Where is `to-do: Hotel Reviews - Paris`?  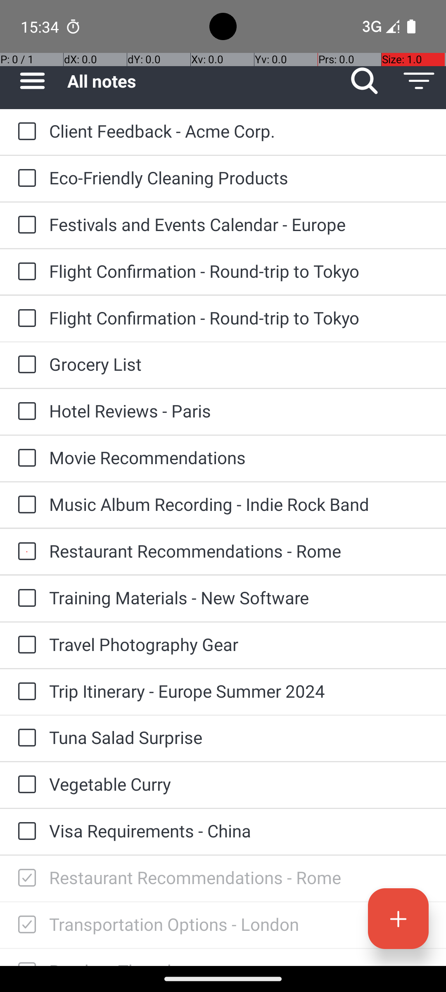 to-do: Hotel Reviews - Paris is located at coordinates (25, 412).